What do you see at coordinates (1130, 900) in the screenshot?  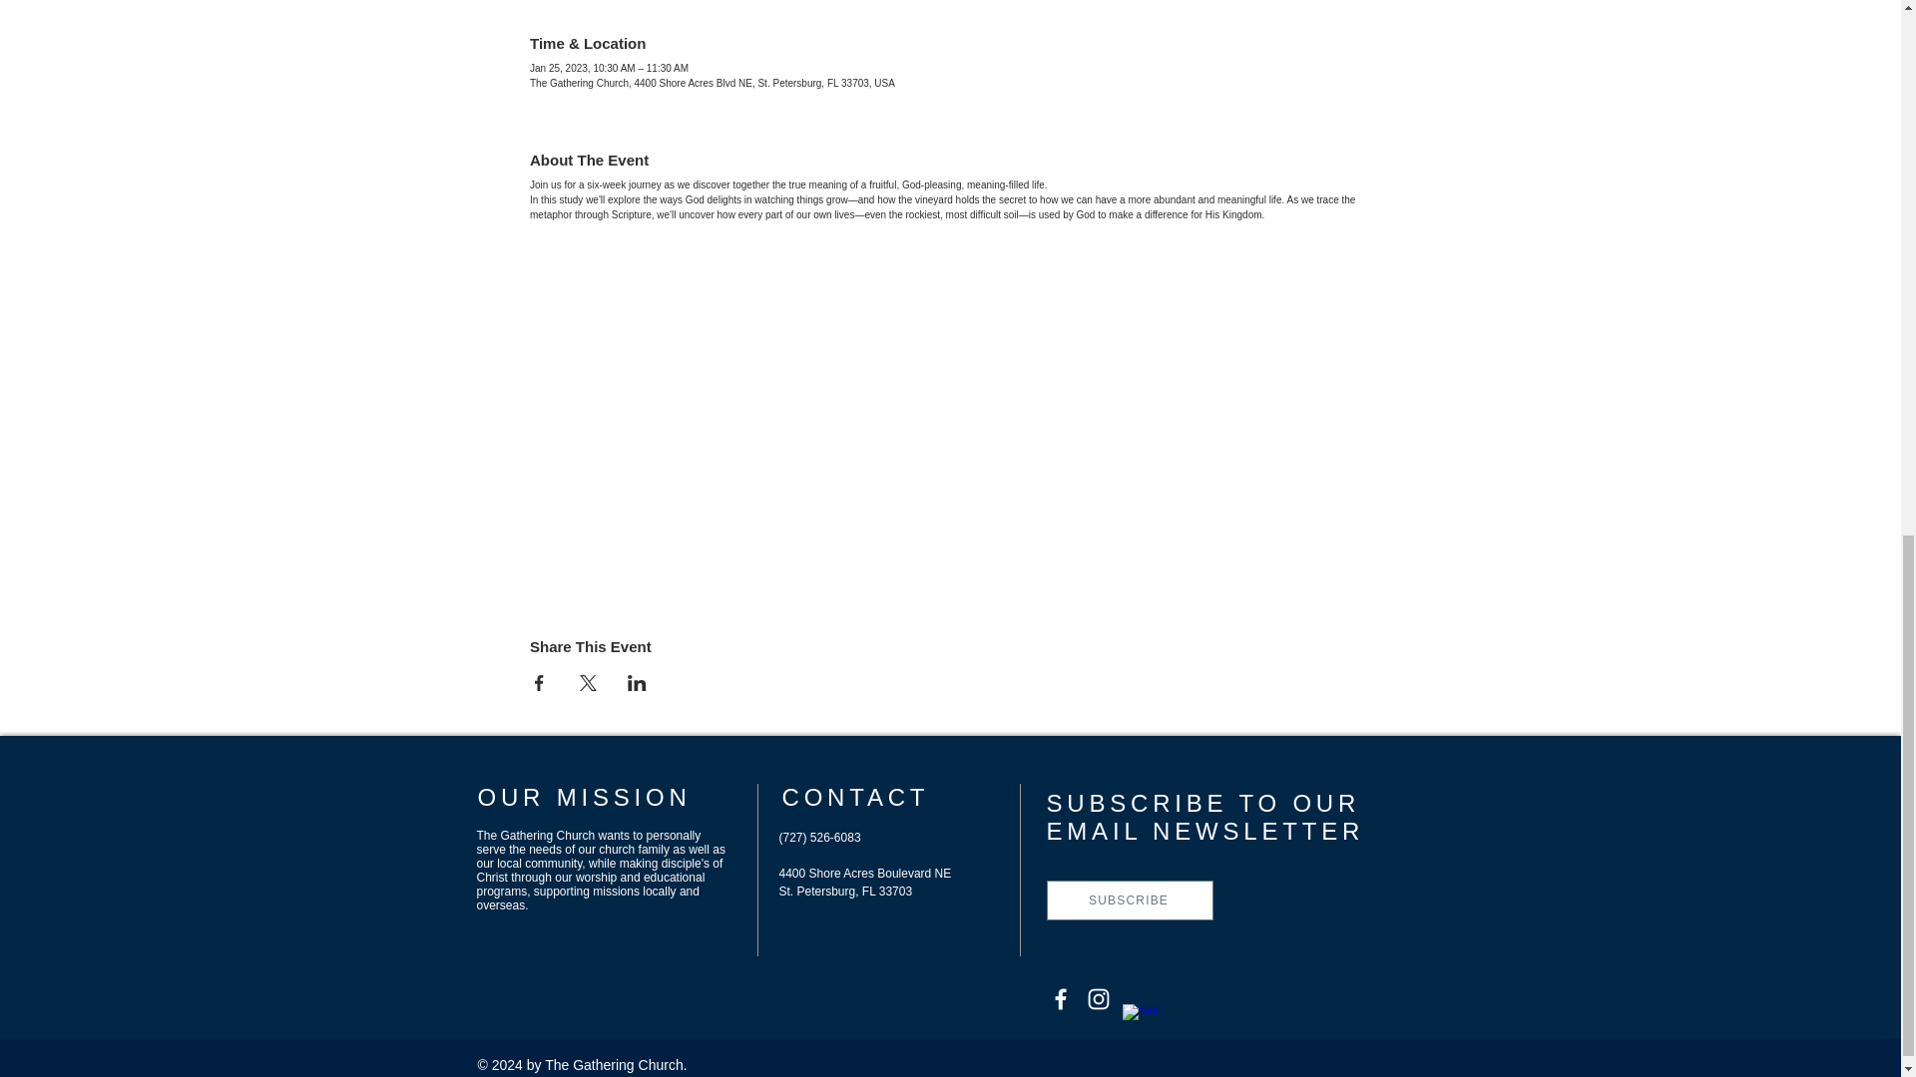 I see `SUBSCRIBE` at bounding box center [1130, 900].